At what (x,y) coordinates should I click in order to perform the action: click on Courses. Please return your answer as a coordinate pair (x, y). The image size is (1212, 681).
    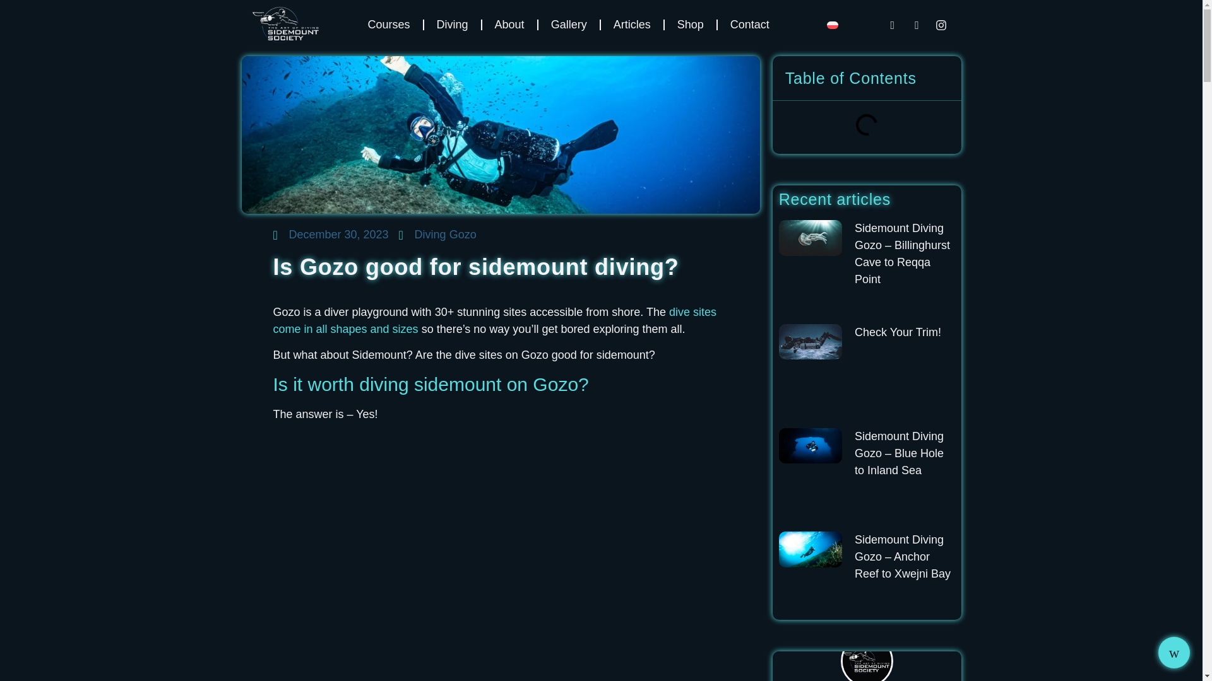
    Looking at the image, I should click on (389, 25).